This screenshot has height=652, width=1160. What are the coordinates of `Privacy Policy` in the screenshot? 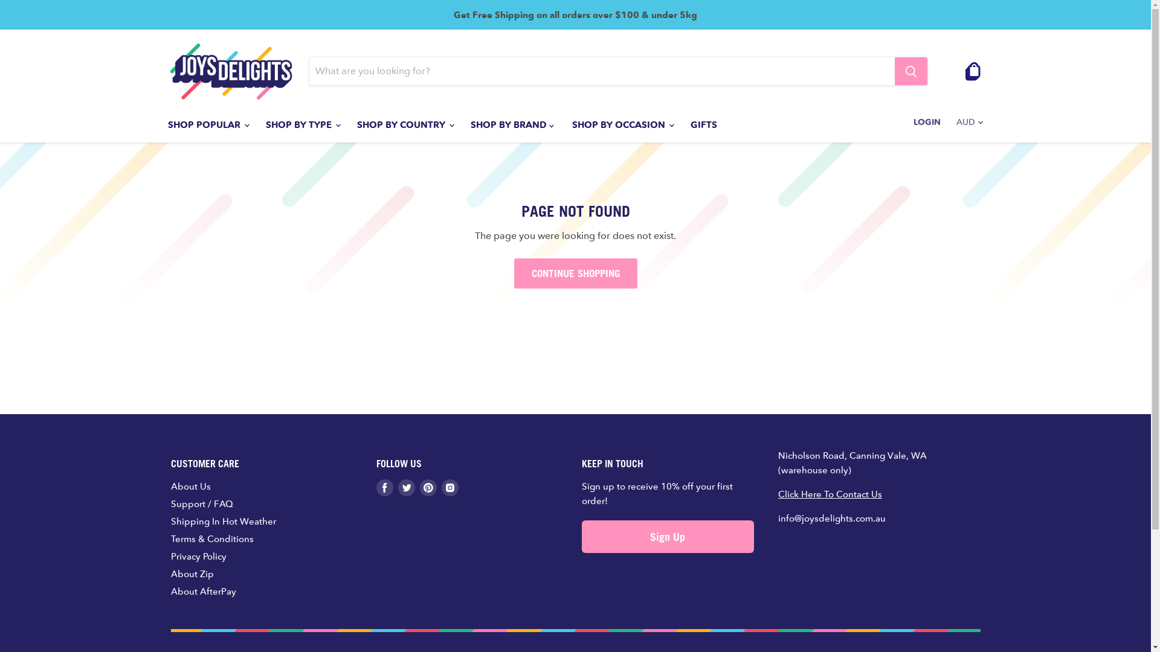 It's located at (198, 557).